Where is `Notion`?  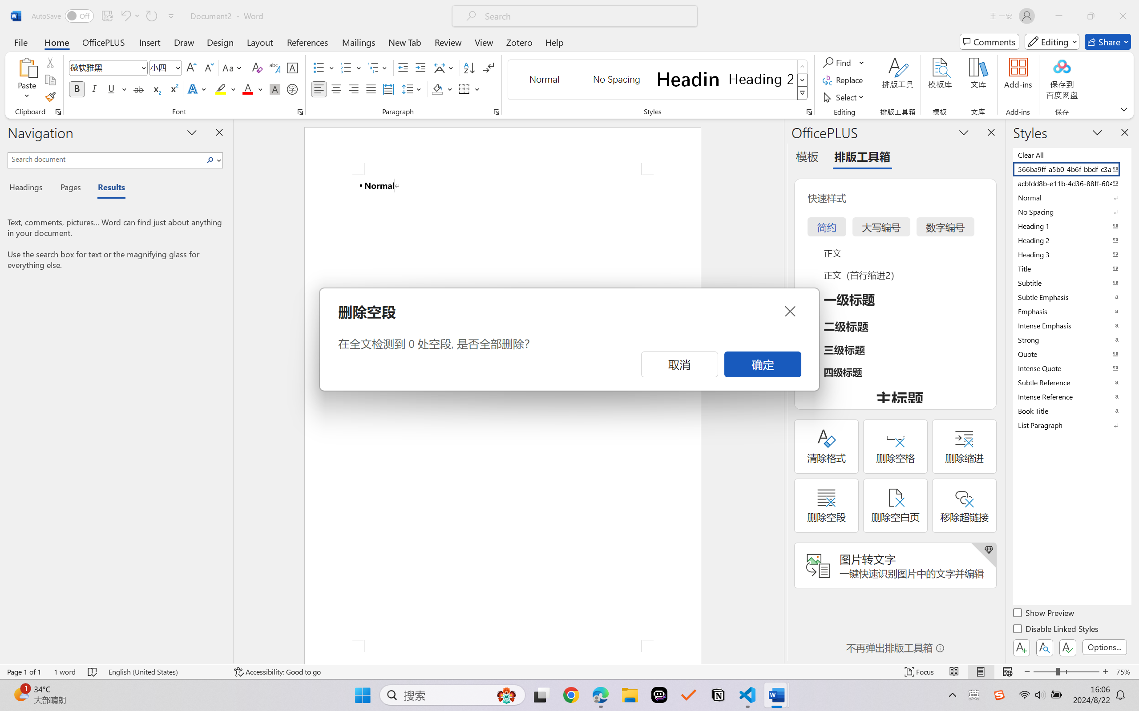
Notion is located at coordinates (718, 695).